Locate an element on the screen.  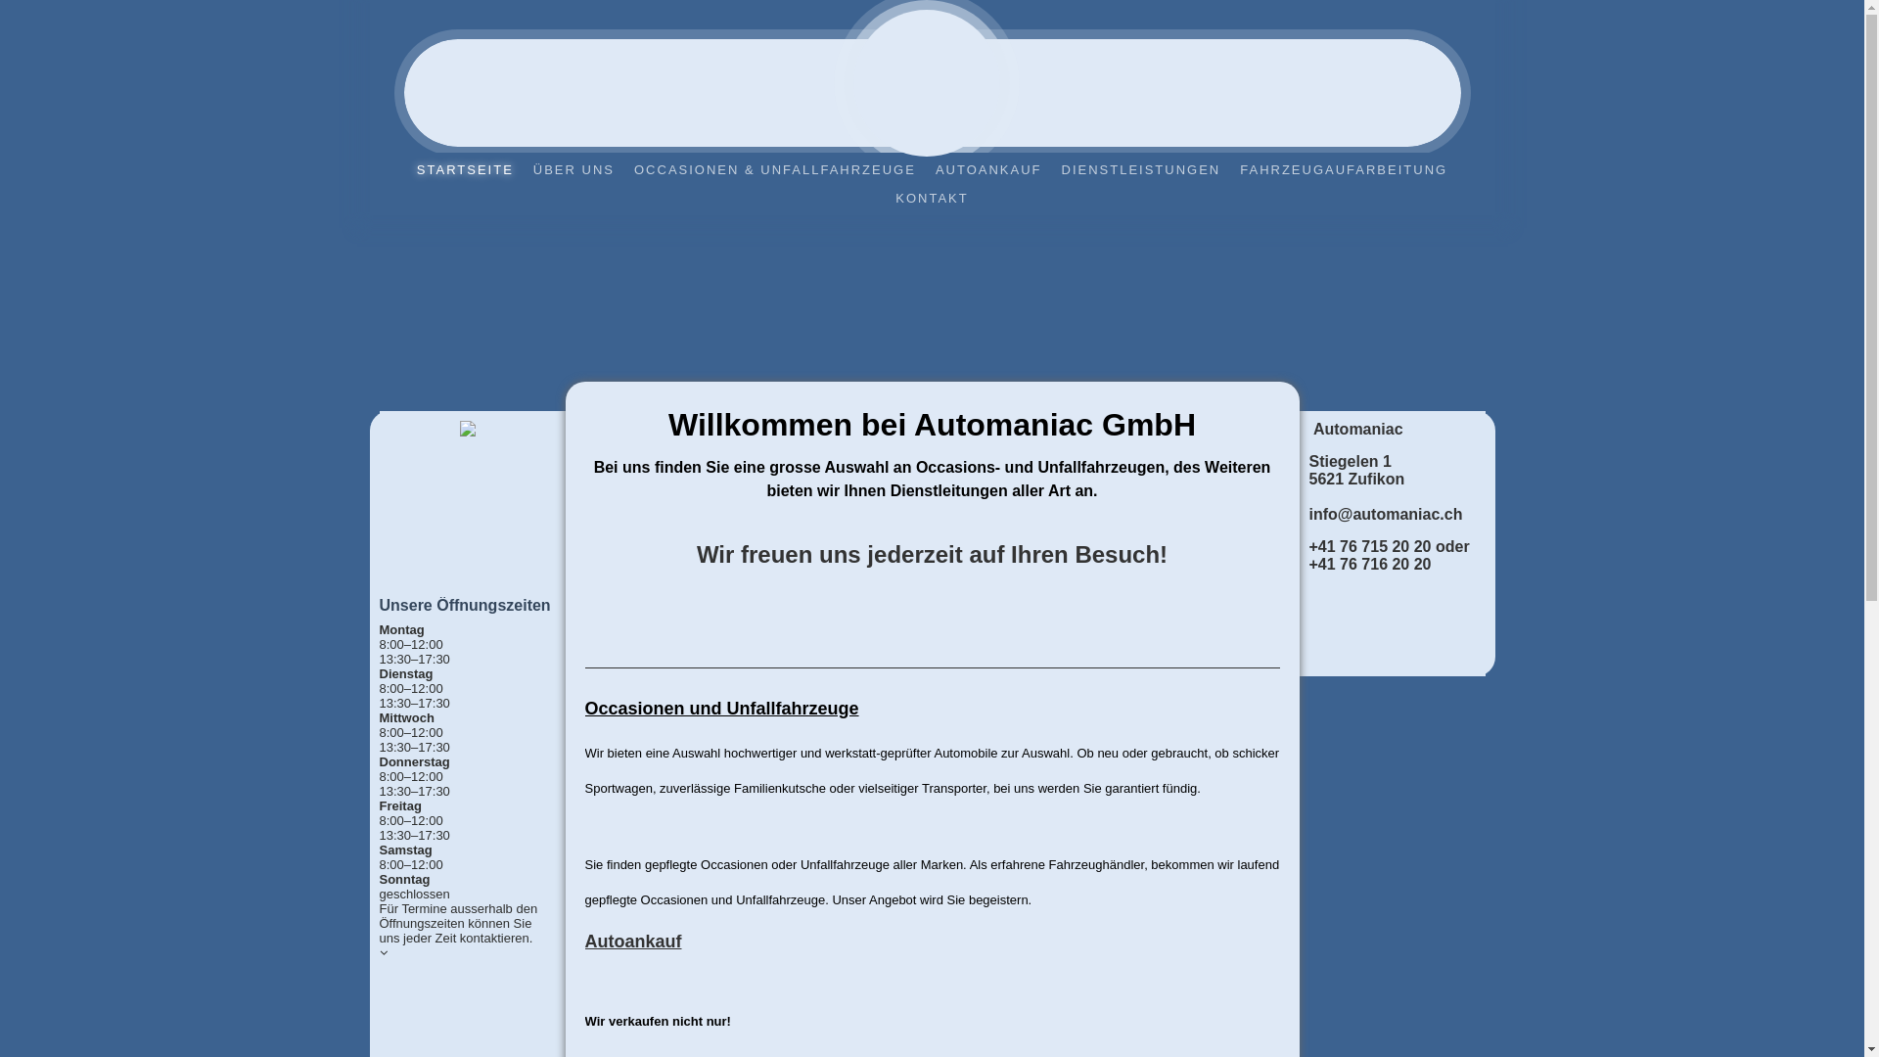
DIENSTLEISTUNGEN is located at coordinates (1141, 170).